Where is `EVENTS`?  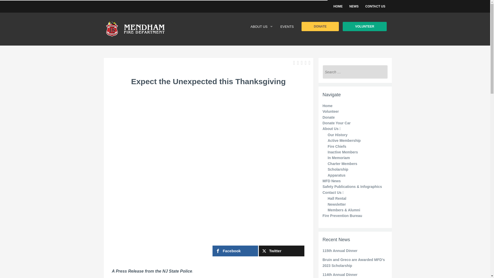 EVENTS is located at coordinates (287, 27).